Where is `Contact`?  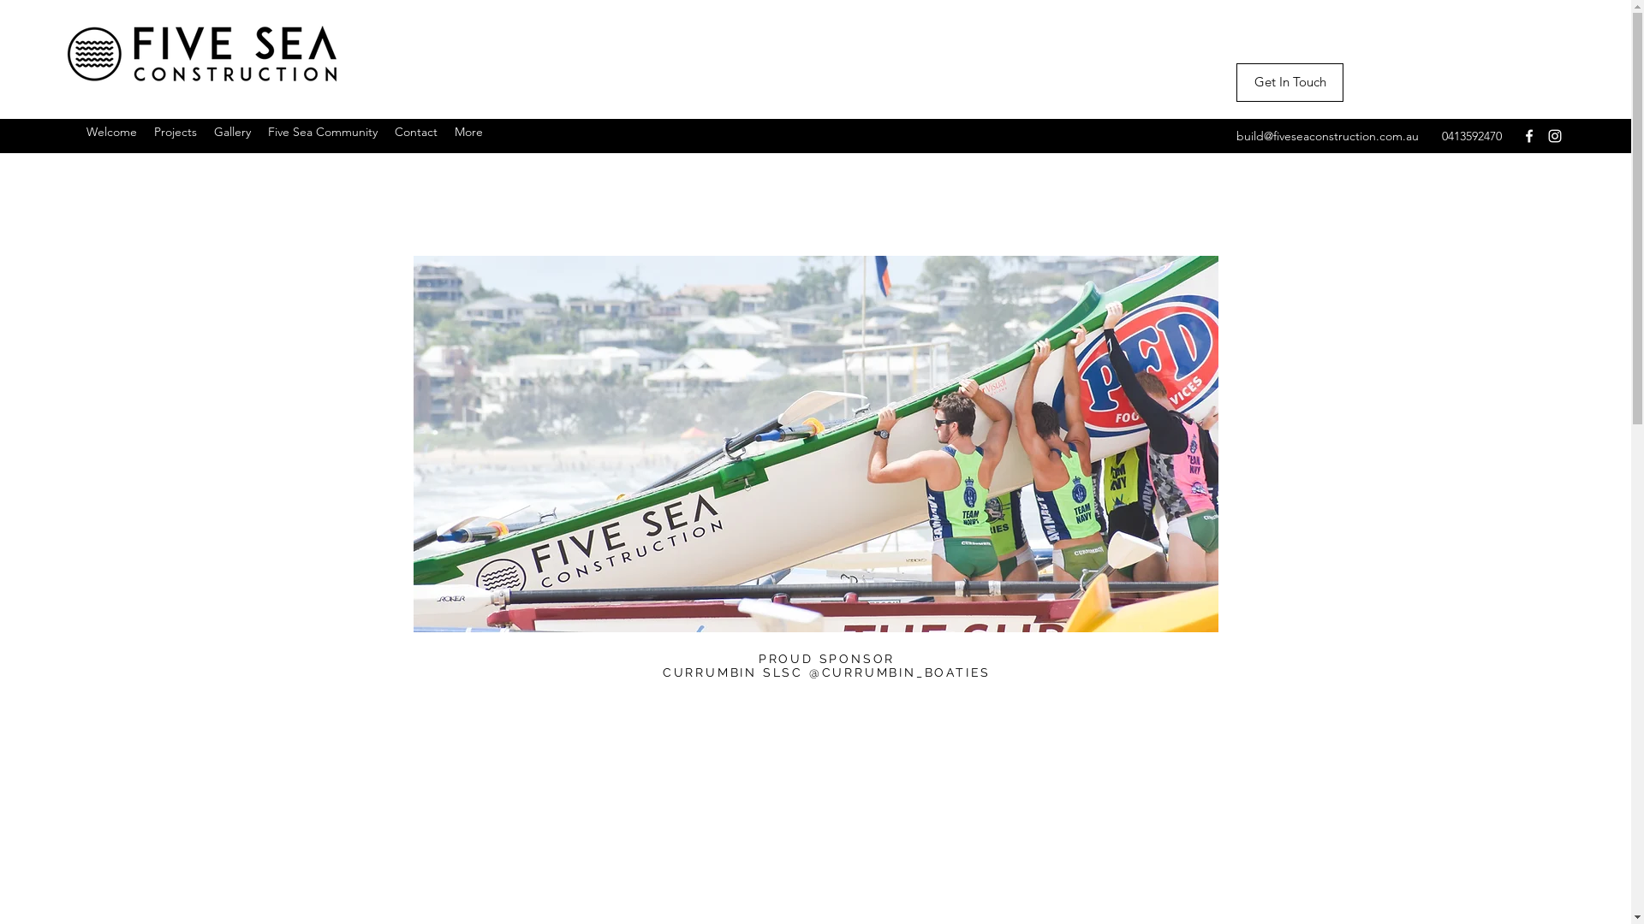 Contact is located at coordinates (416, 132).